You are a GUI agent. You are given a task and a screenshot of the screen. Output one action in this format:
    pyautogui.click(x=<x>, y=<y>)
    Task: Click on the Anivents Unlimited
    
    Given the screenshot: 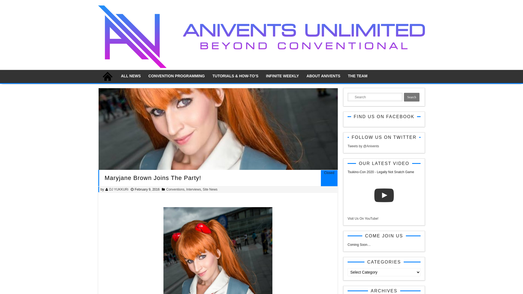 What is the action you would take?
    pyautogui.click(x=261, y=67)
    